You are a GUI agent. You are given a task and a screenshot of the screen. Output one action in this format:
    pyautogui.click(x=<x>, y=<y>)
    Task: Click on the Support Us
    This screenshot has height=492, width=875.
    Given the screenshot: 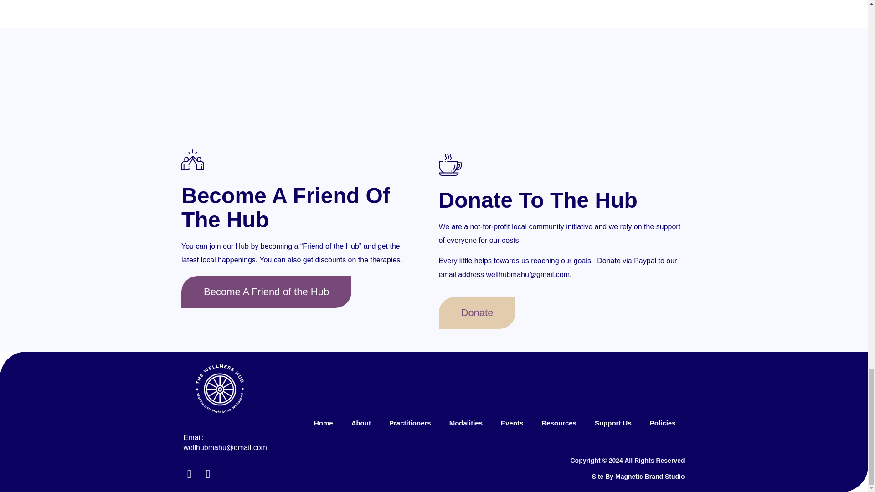 What is the action you would take?
    pyautogui.click(x=612, y=423)
    